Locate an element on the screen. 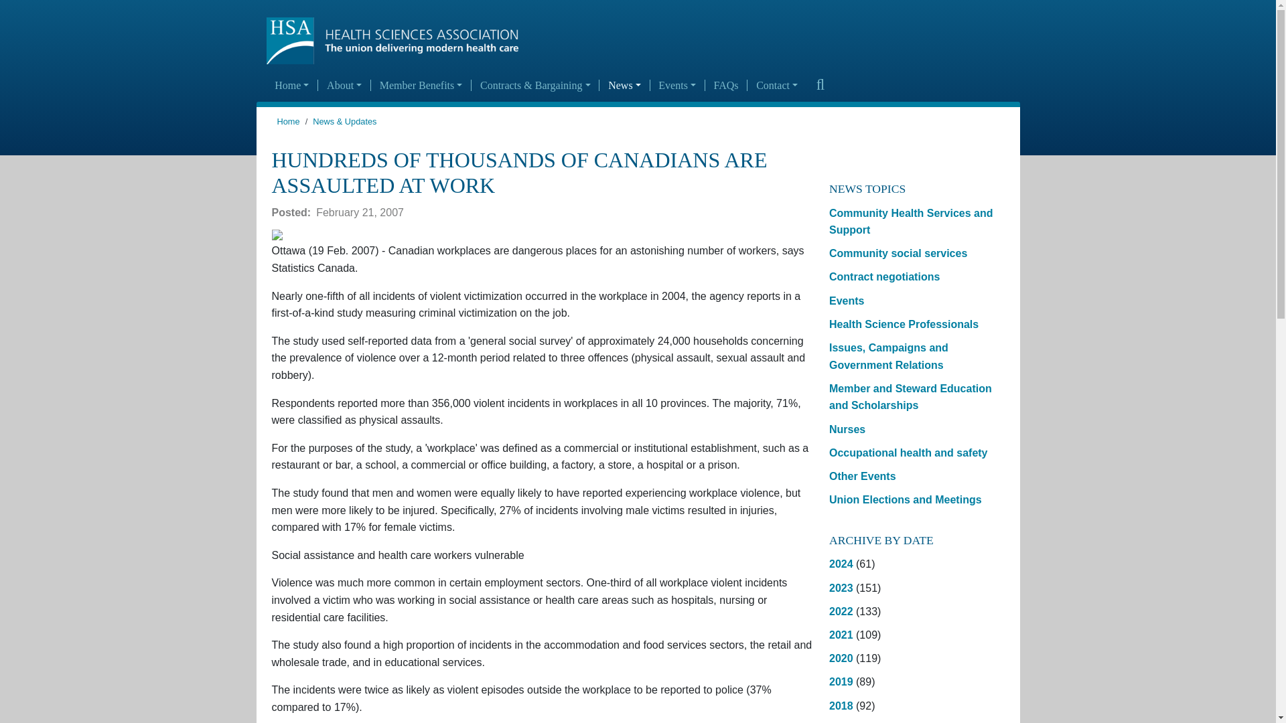  Expand menu Events is located at coordinates (678, 86).